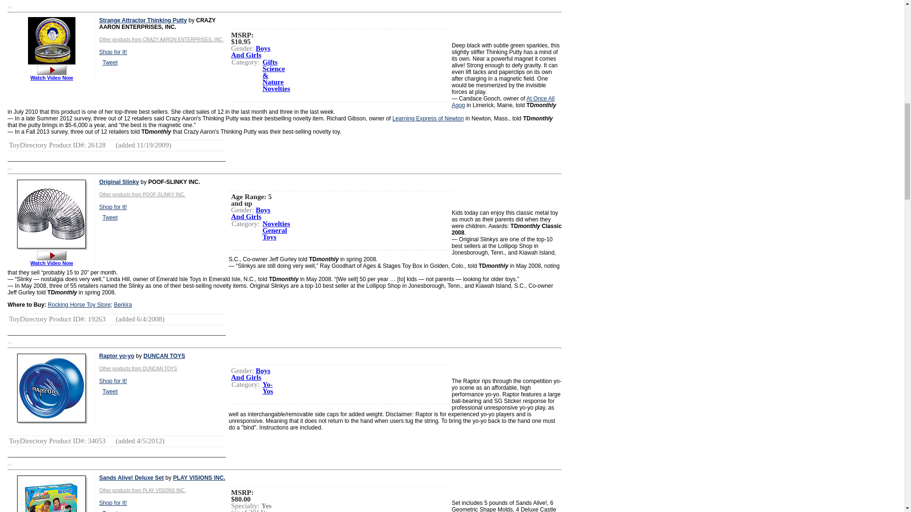  Describe the element at coordinates (52, 69) in the screenshot. I see `Watch the Strange Attractor Thinking Putty Video` at that location.